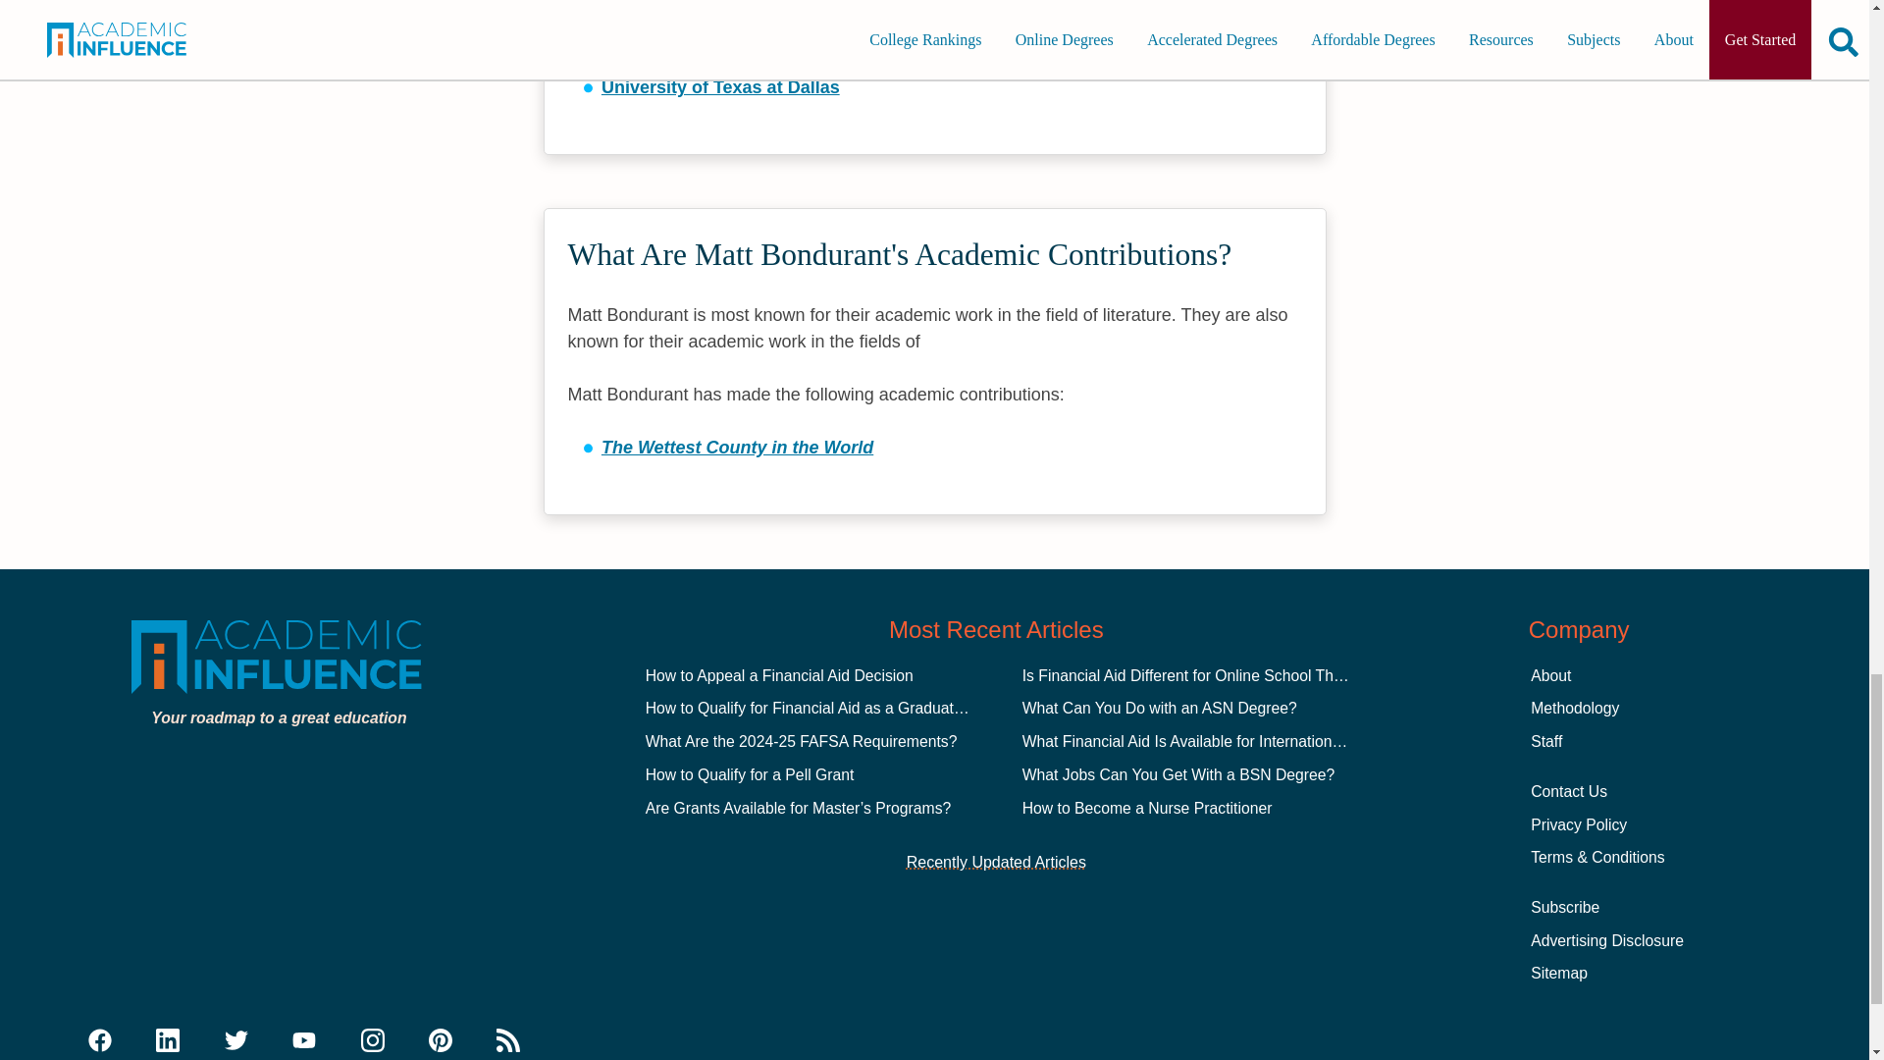 Image resolution: width=1884 pixels, height=1060 pixels. I want to click on What Jobs Can You Get With a BSN Degree?, so click(1179, 774).